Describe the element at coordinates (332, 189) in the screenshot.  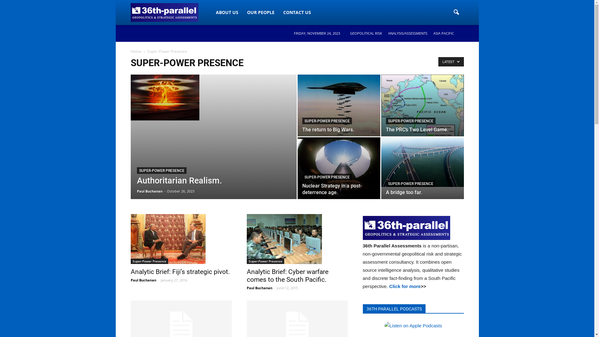
I see `Nuclear Strategy in a post-deterrence age.` at that location.